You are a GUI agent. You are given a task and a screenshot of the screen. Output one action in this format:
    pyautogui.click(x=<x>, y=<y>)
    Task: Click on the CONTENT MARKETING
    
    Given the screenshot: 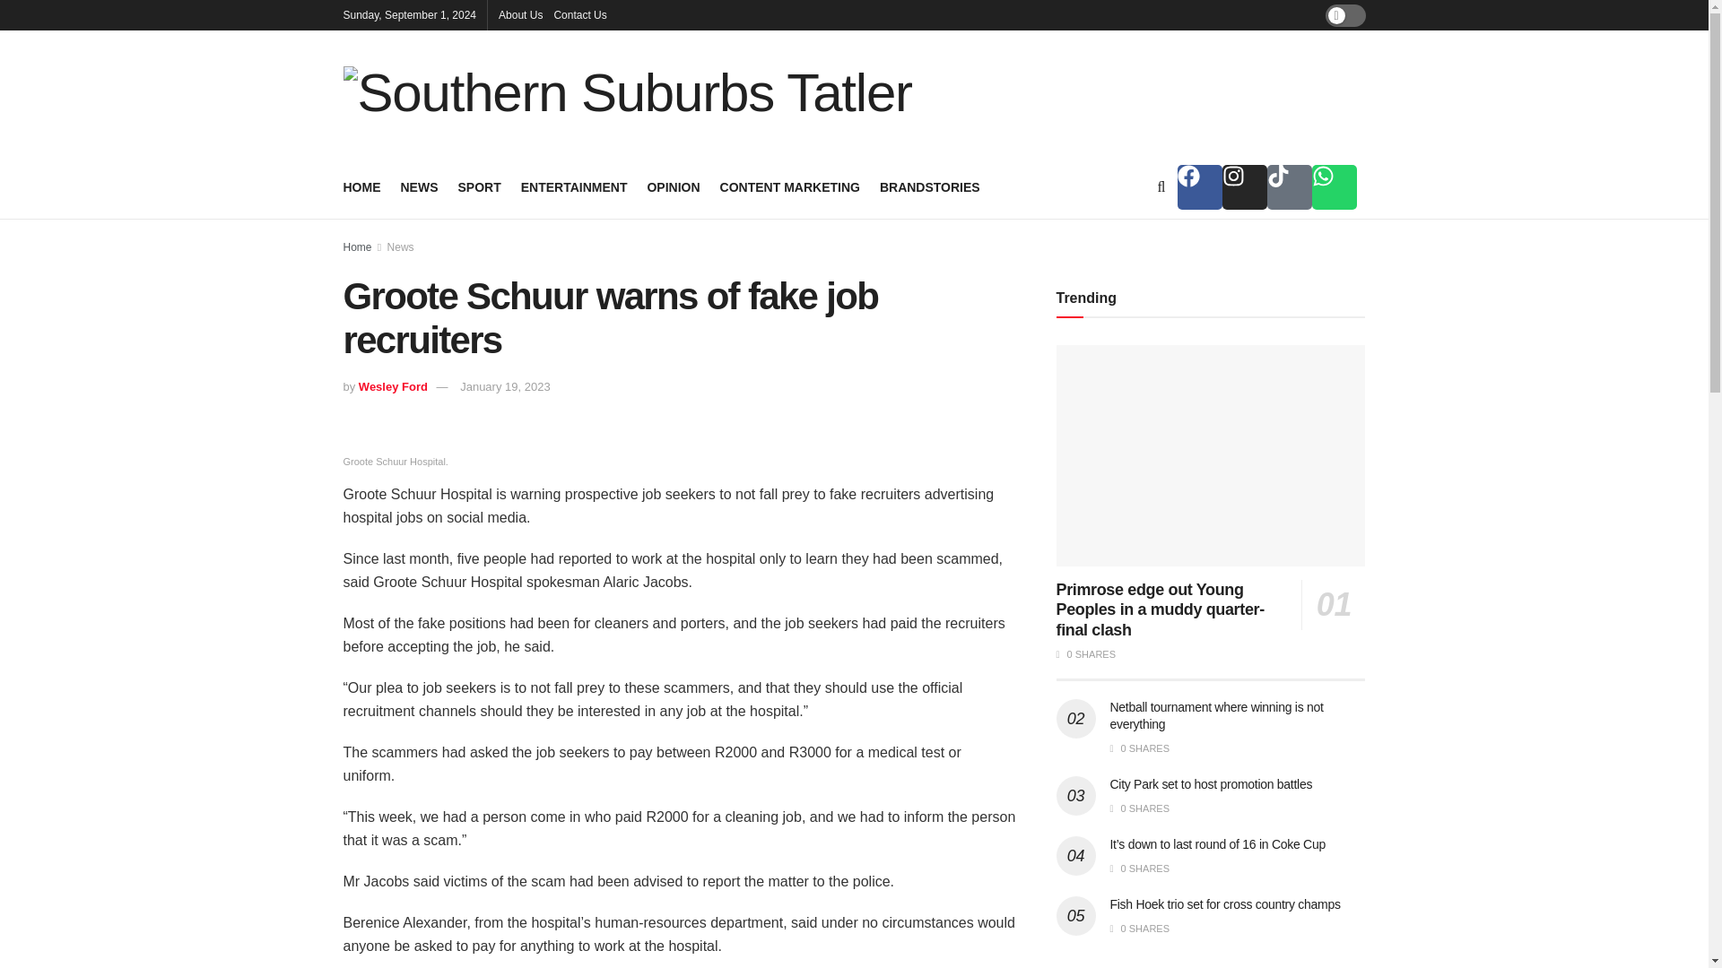 What is the action you would take?
    pyautogui.click(x=789, y=186)
    